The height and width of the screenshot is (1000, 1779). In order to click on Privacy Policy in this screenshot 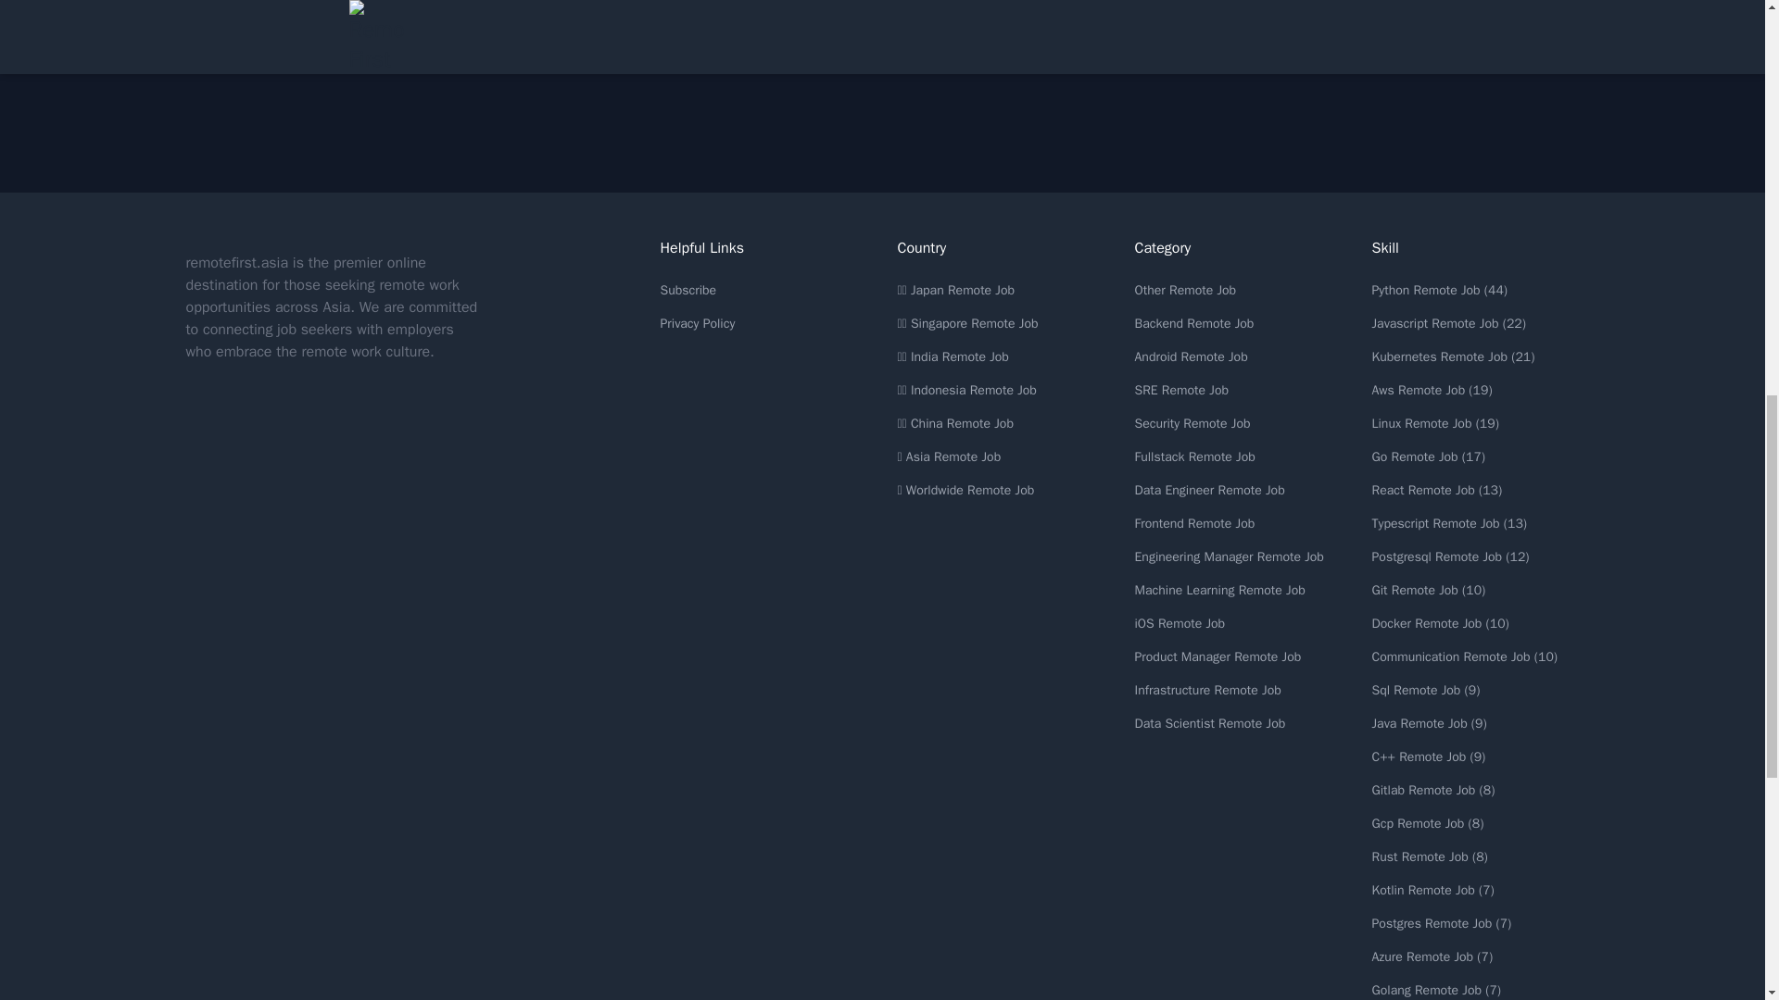, I will do `click(697, 323)`.